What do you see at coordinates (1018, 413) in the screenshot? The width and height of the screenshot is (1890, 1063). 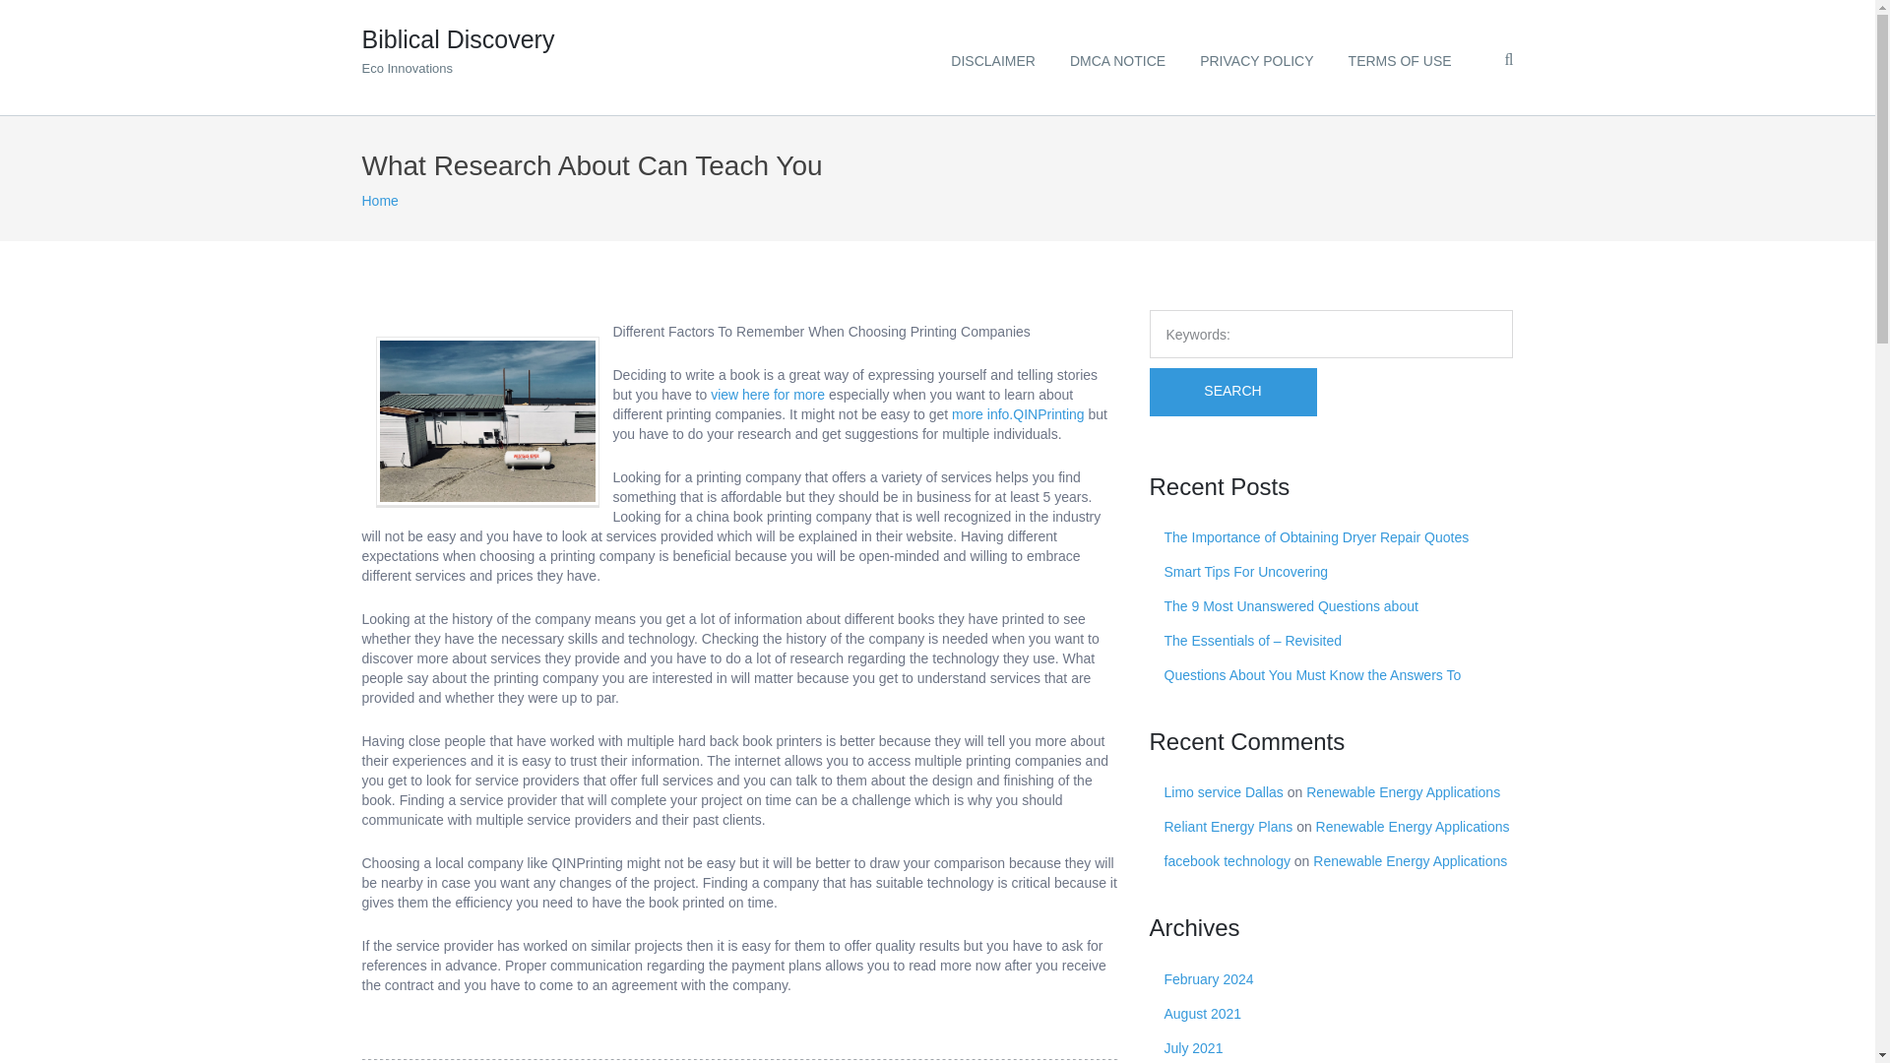 I see `more info.QINPrinting` at bounding box center [1018, 413].